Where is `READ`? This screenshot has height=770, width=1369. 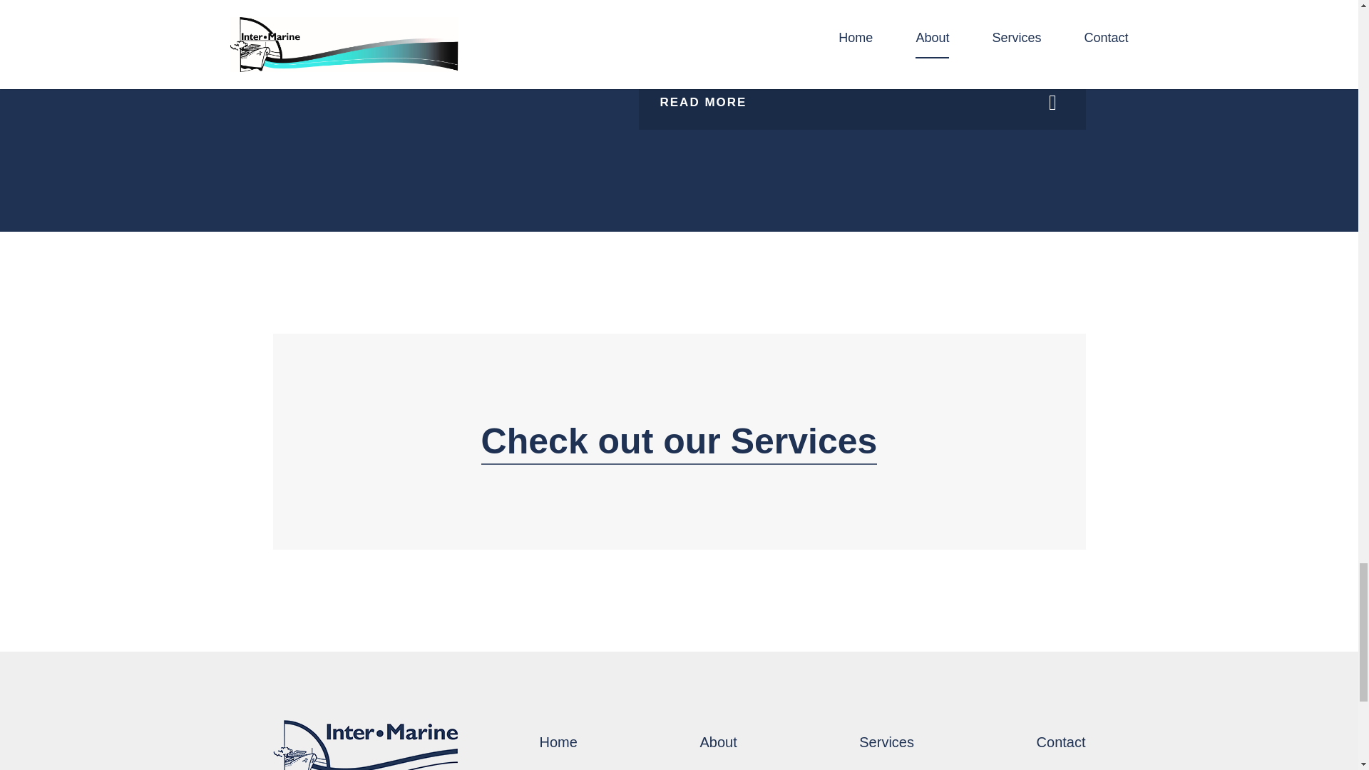 READ is located at coordinates (862, 103).